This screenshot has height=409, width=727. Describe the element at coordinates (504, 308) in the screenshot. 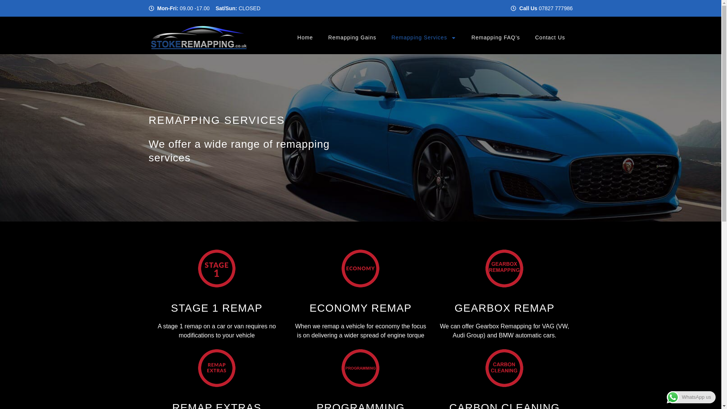

I see `GEARBOX REMAP` at that location.